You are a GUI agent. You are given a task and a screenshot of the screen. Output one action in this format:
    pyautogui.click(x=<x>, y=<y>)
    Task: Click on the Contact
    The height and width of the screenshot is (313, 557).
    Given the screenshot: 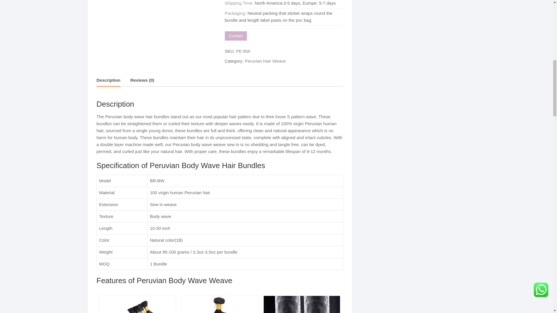 What is the action you would take?
    pyautogui.click(x=236, y=36)
    